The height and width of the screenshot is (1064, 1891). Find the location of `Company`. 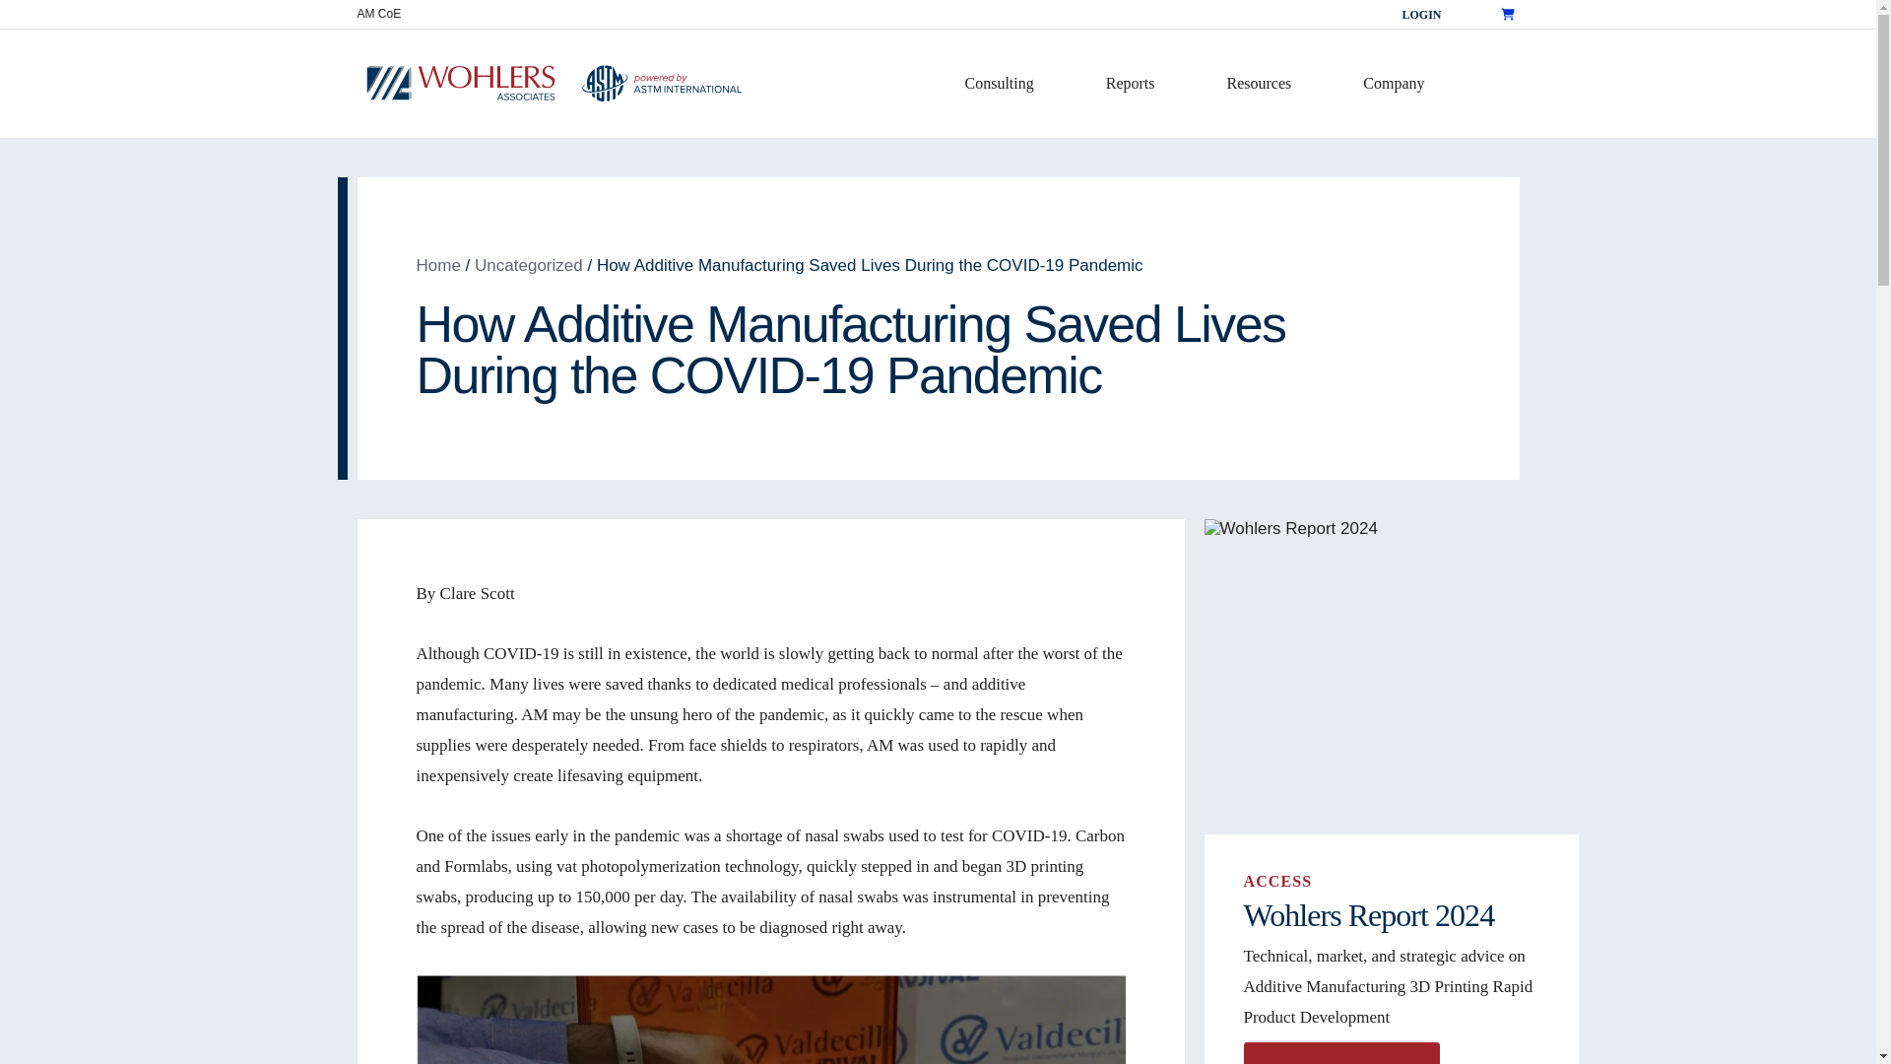

Company is located at coordinates (1402, 84).